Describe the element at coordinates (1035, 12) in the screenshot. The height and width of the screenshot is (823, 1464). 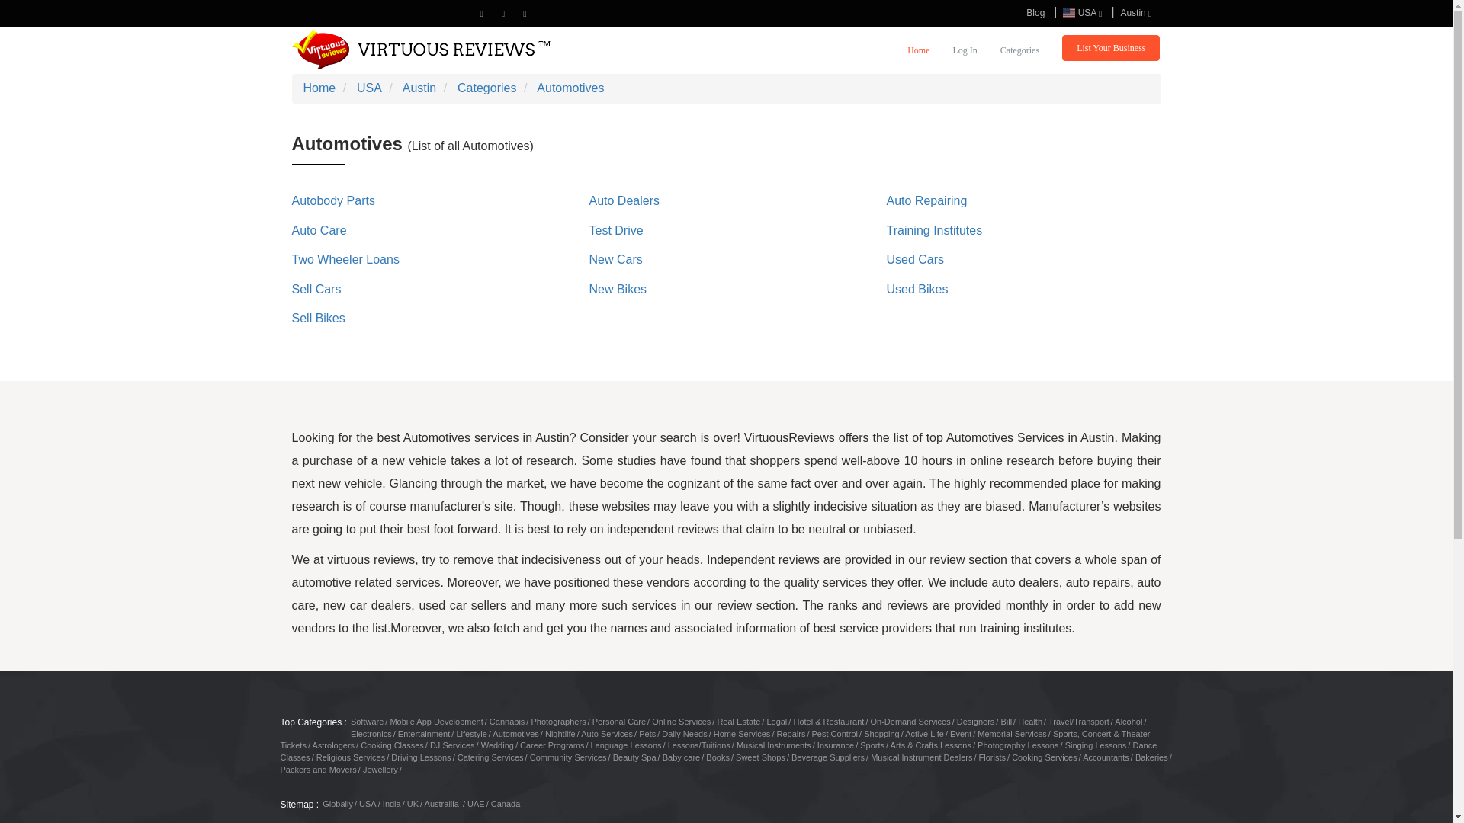
I see `The Official Virtuous Reviews Blog` at that location.